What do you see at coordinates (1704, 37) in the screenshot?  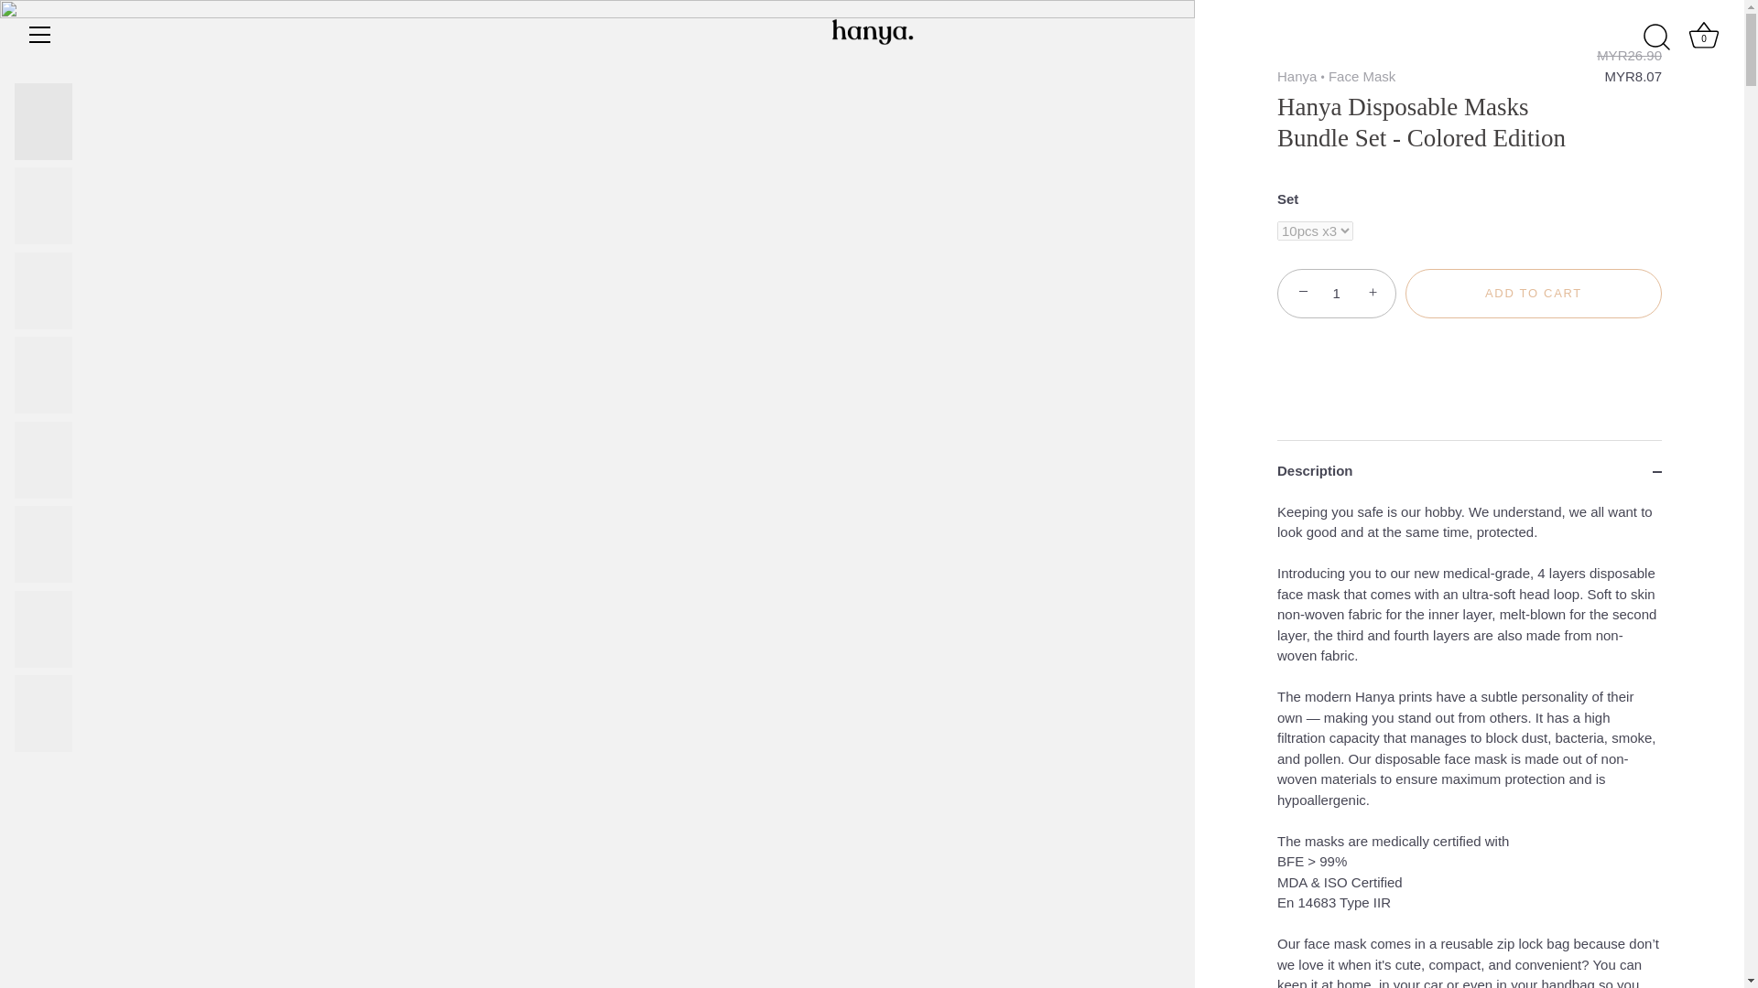 I see `Basket` at bounding box center [1704, 37].